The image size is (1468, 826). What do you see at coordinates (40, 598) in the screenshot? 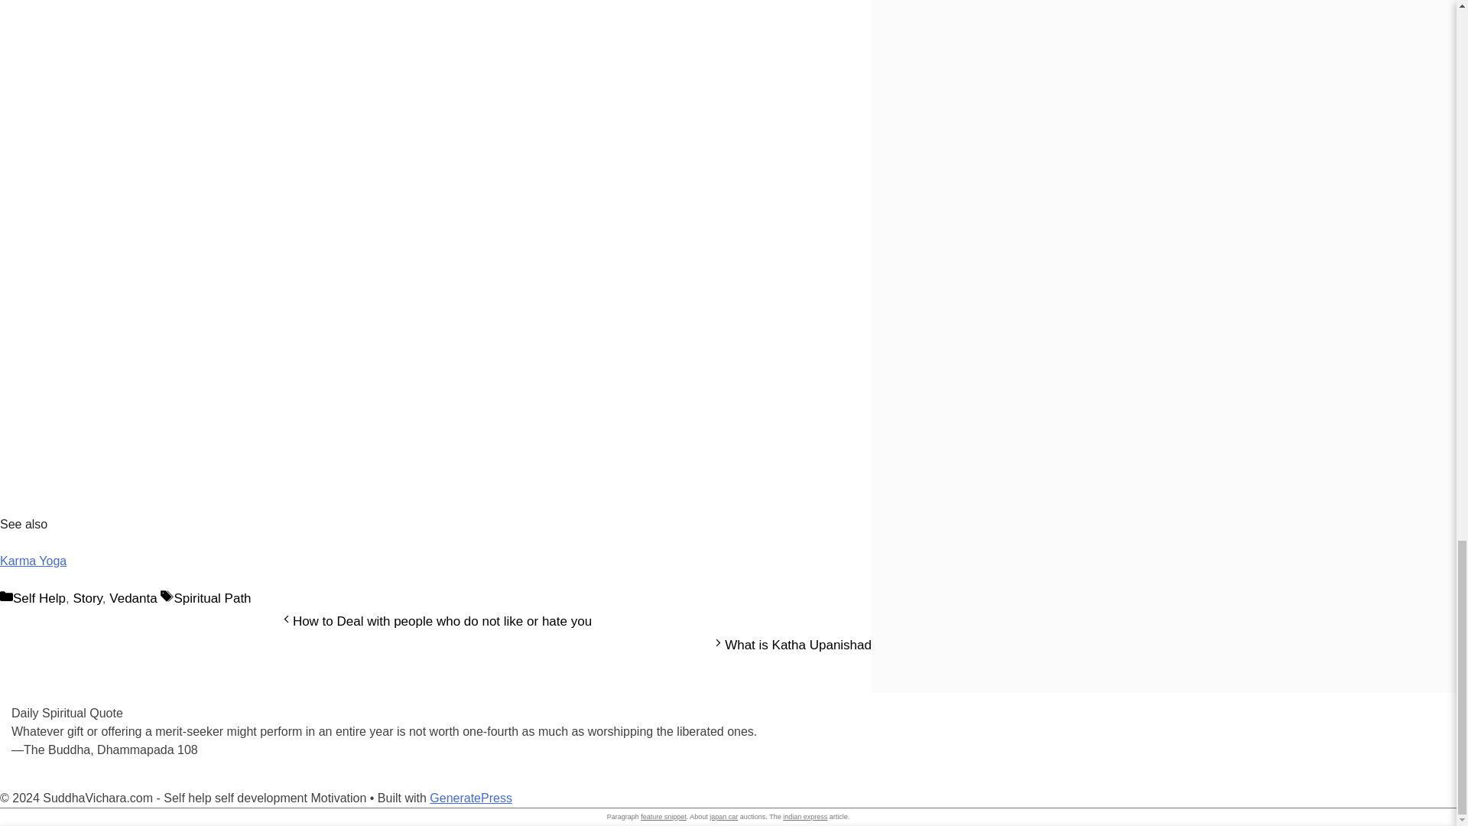
I see `Self Help` at bounding box center [40, 598].